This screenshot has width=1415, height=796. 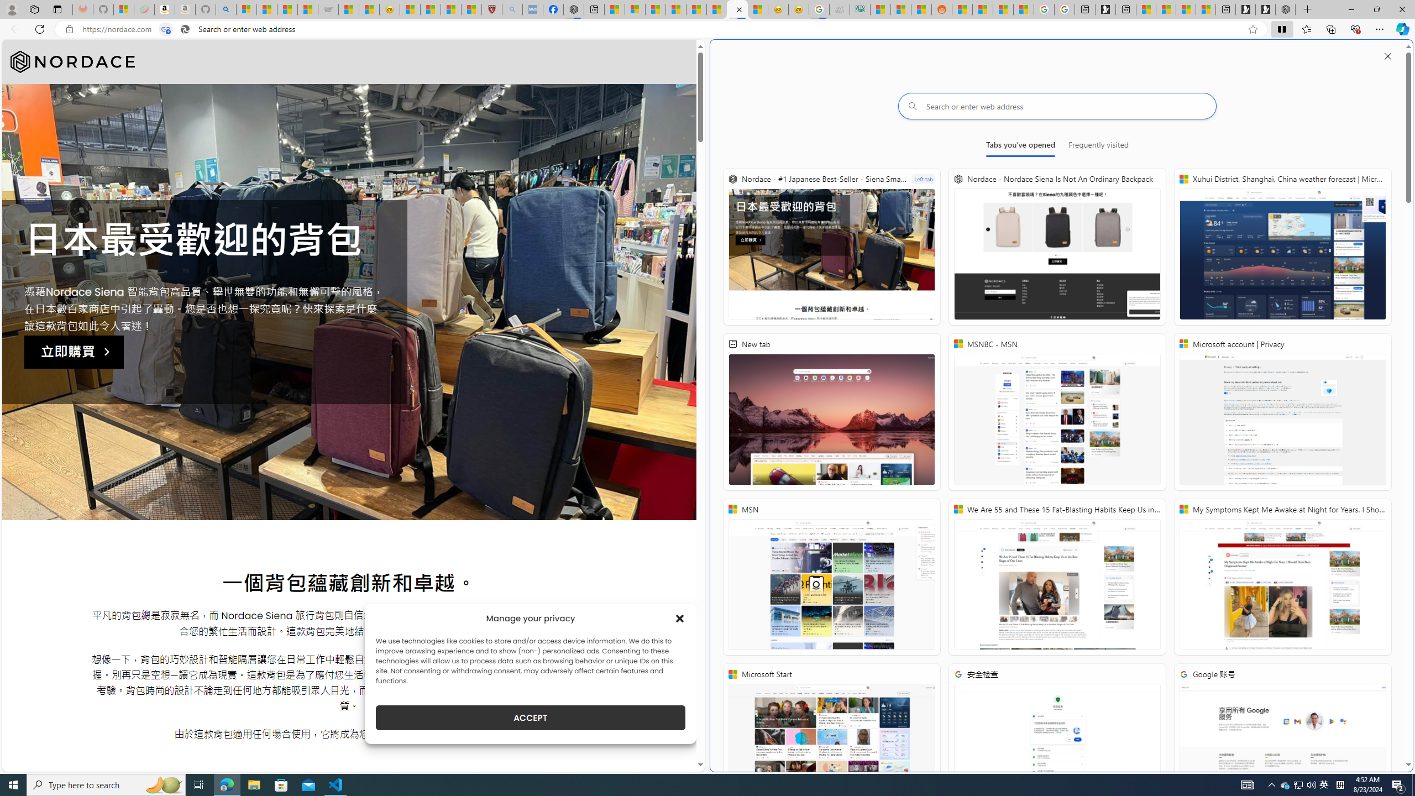 What do you see at coordinates (680, 618) in the screenshot?
I see `Class: cmplz-close` at bounding box center [680, 618].